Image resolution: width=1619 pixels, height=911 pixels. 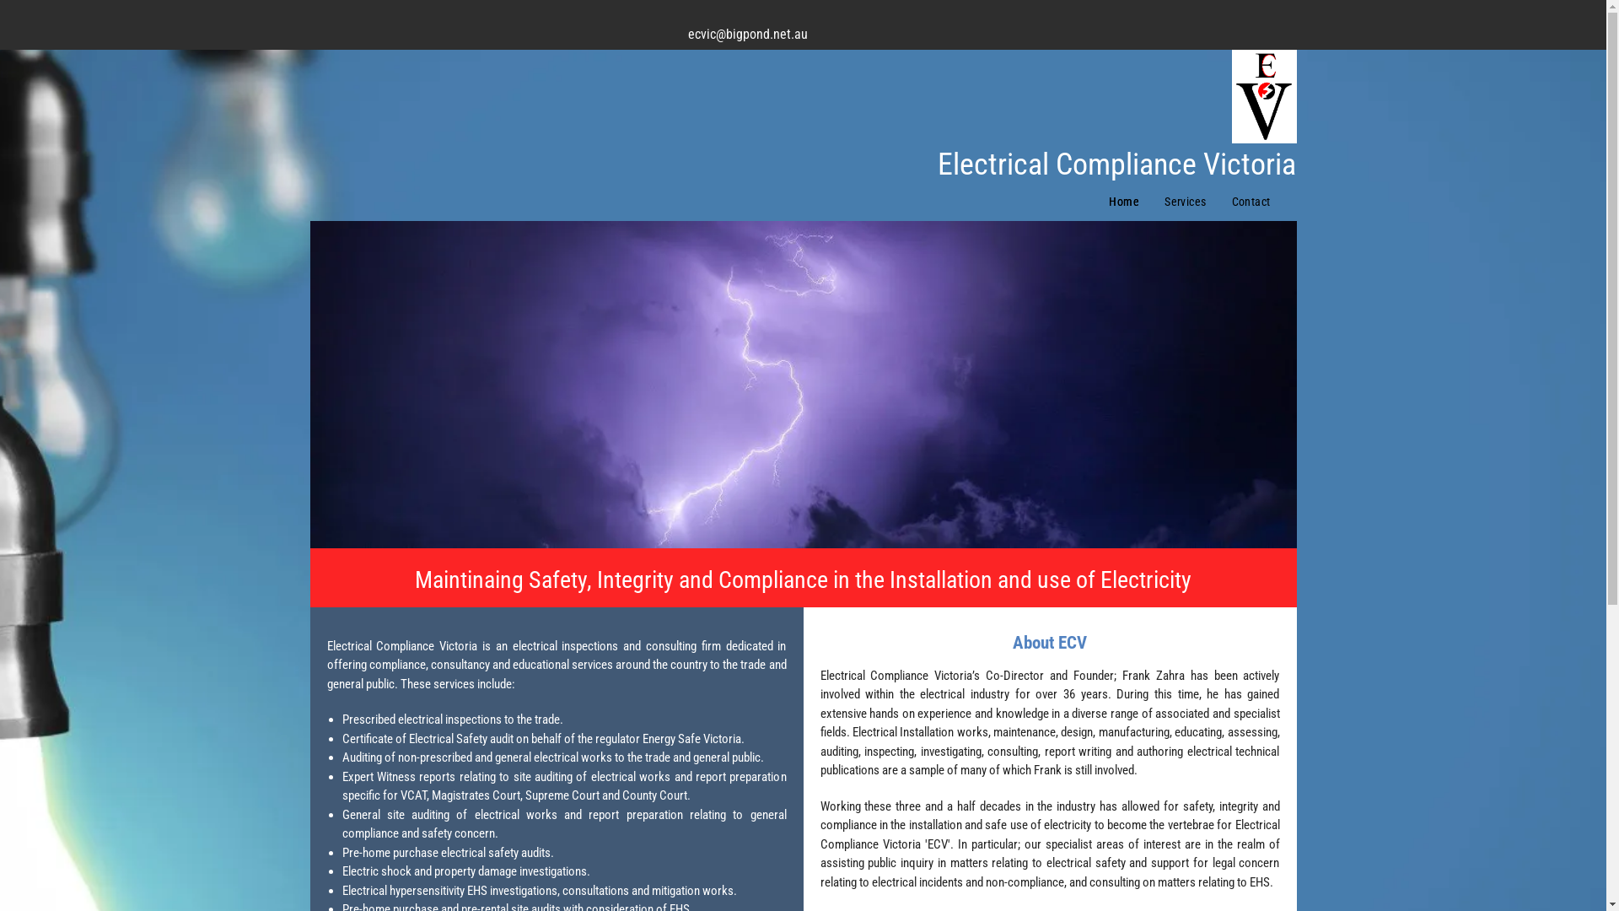 What do you see at coordinates (748, 34) in the screenshot?
I see `ecvic@bigpond.net.au` at bounding box center [748, 34].